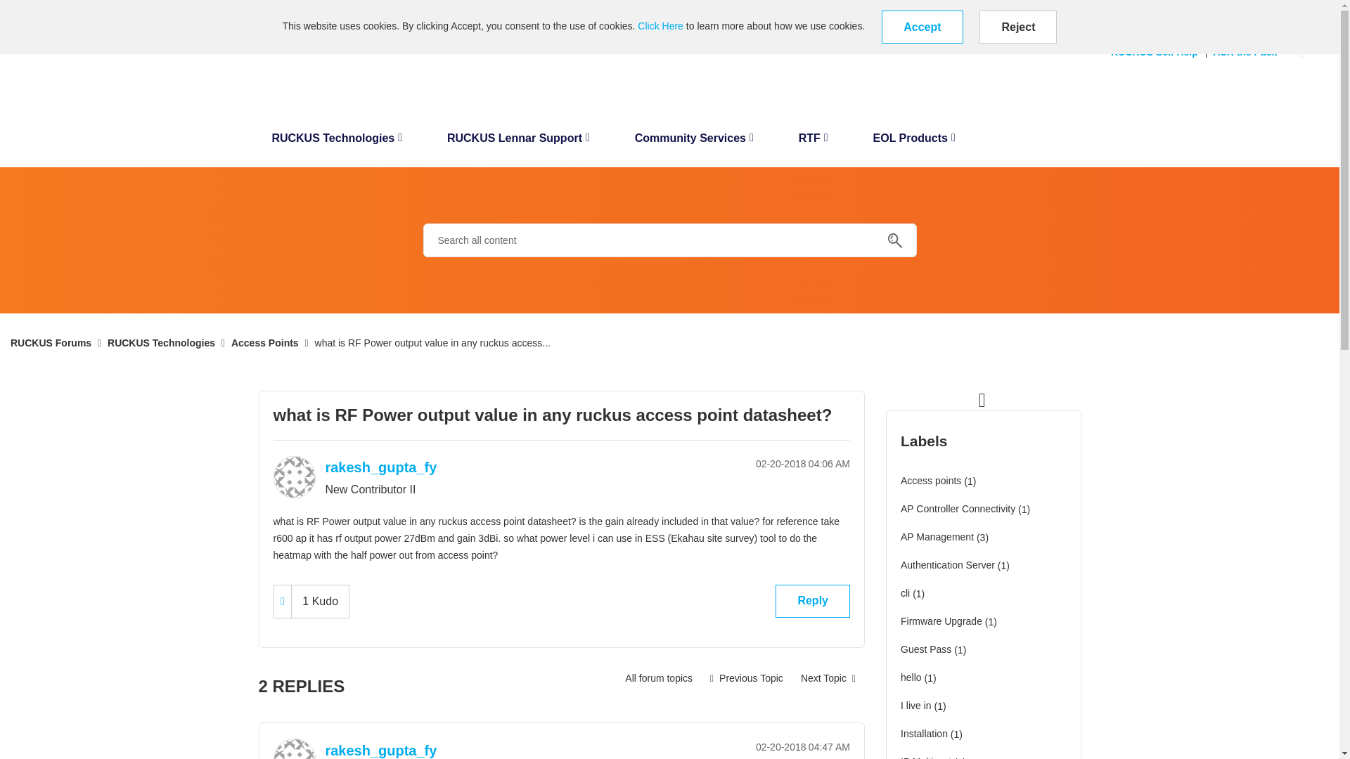  Describe the element at coordinates (695, 142) in the screenshot. I see `Community Services` at that location.